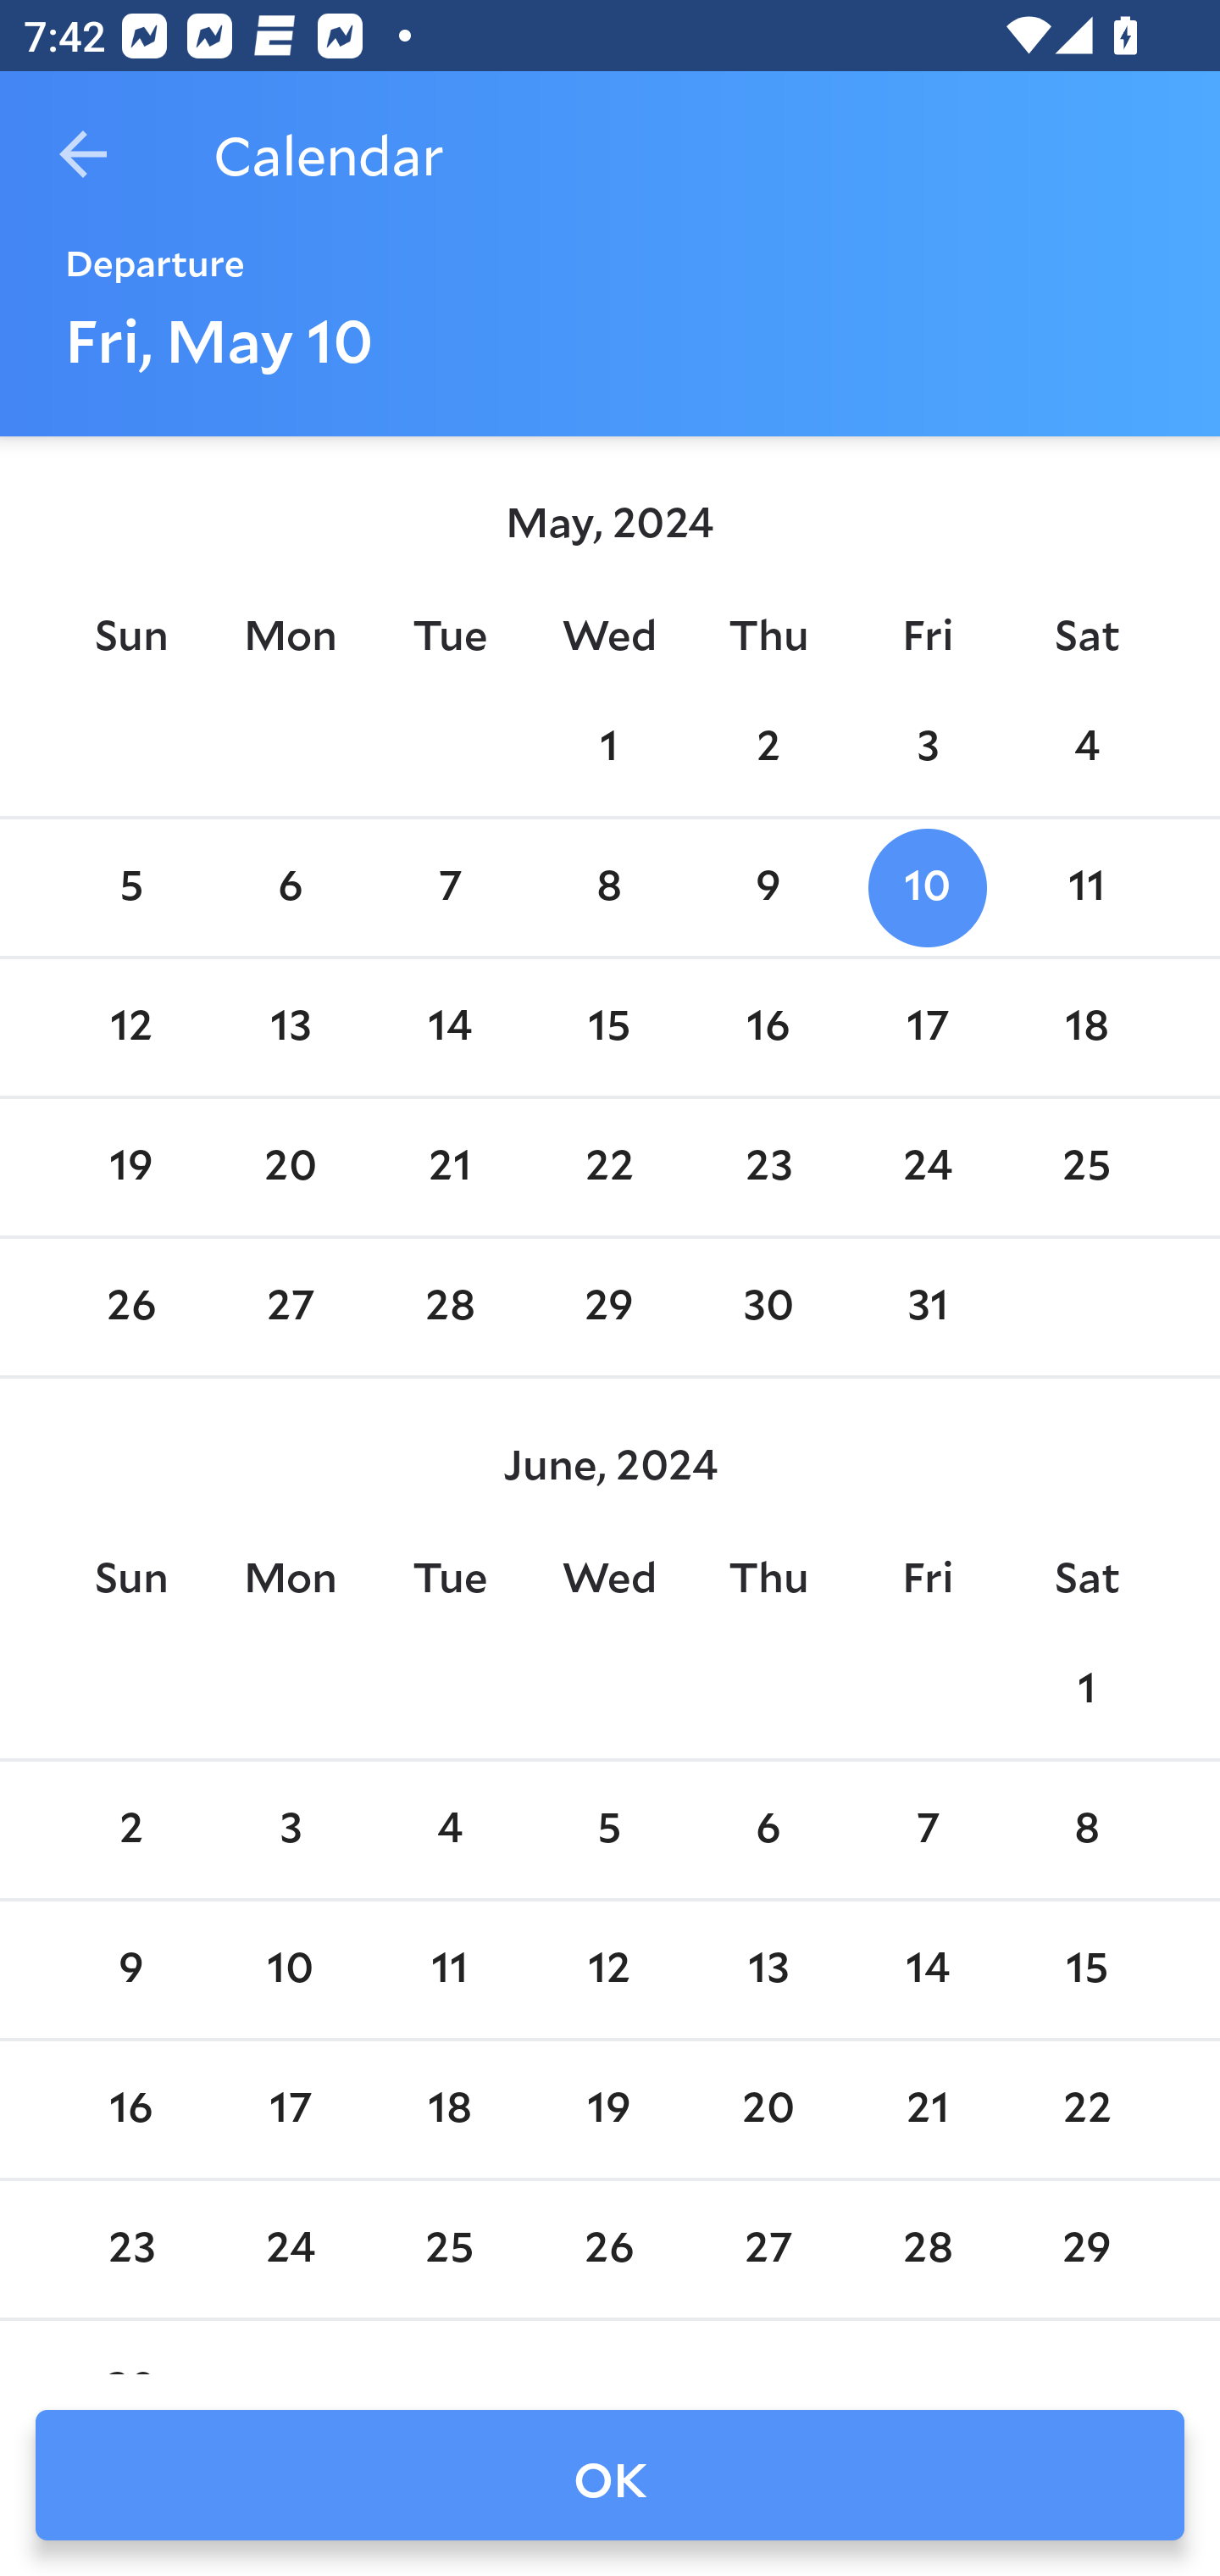  What do you see at coordinates (83, 154) in the screenshot?
I see `Navigate up` at bounding box center [83, 154].